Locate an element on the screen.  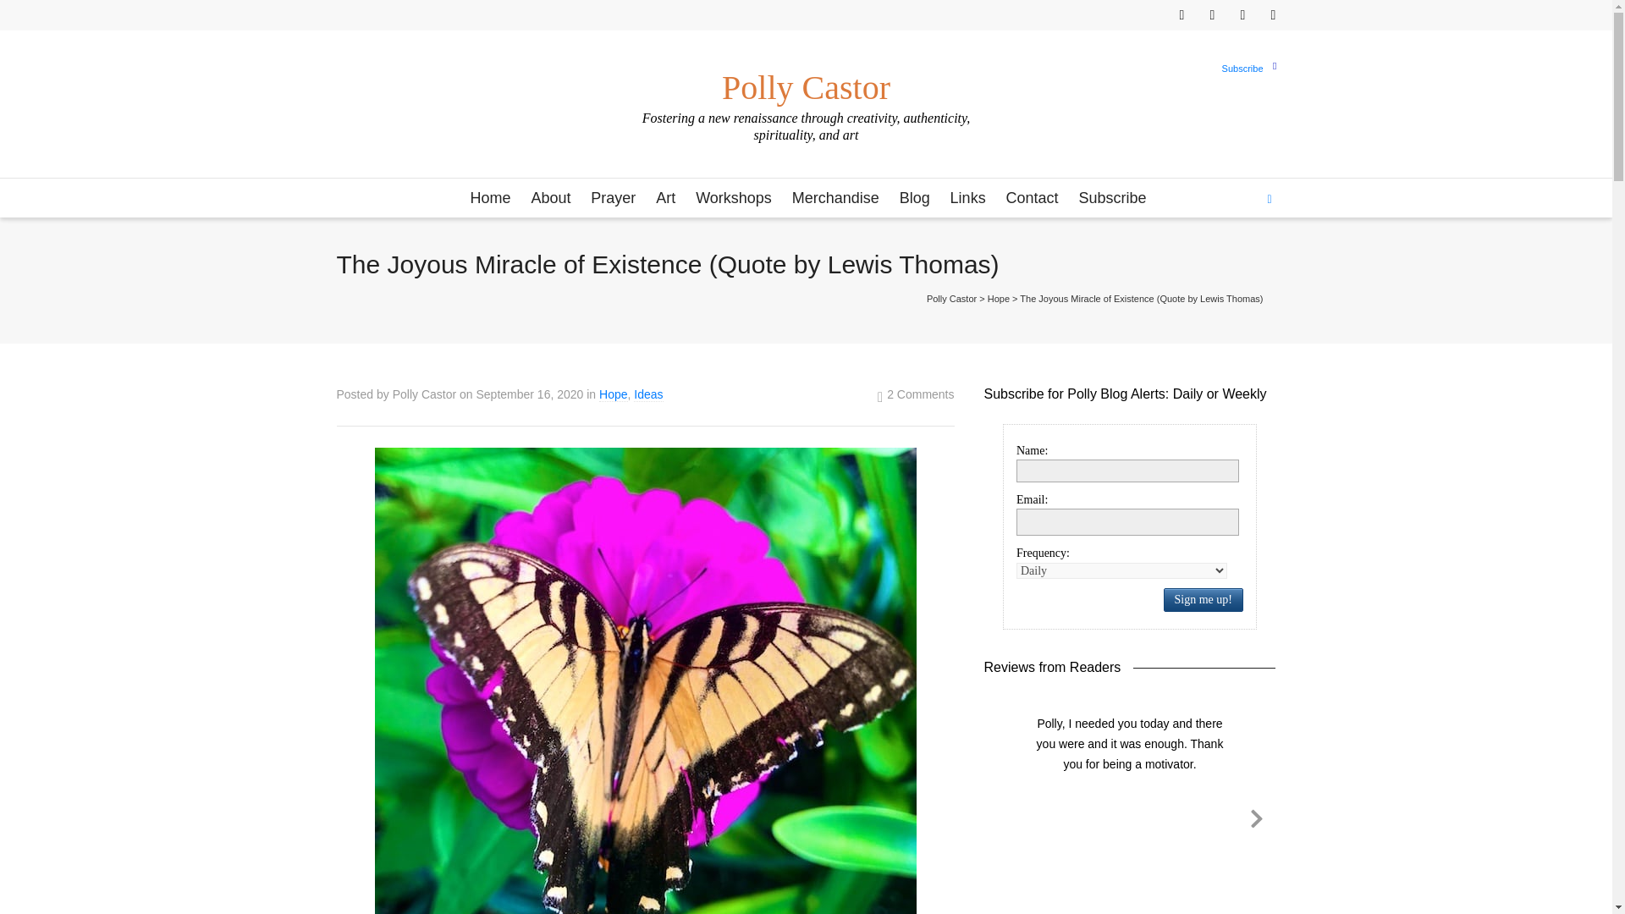
Merchandise is located at coordinates (835, 199).